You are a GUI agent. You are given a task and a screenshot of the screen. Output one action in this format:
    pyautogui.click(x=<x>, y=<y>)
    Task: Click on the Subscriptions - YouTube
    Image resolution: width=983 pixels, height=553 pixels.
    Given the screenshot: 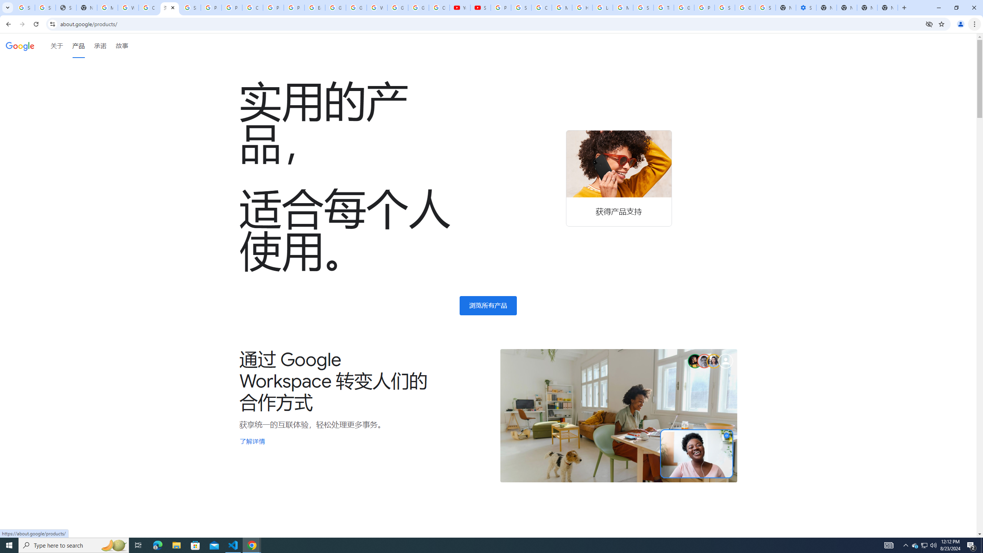 What is the action you would take?
    pyautogui.click(x=481, y=8)
    